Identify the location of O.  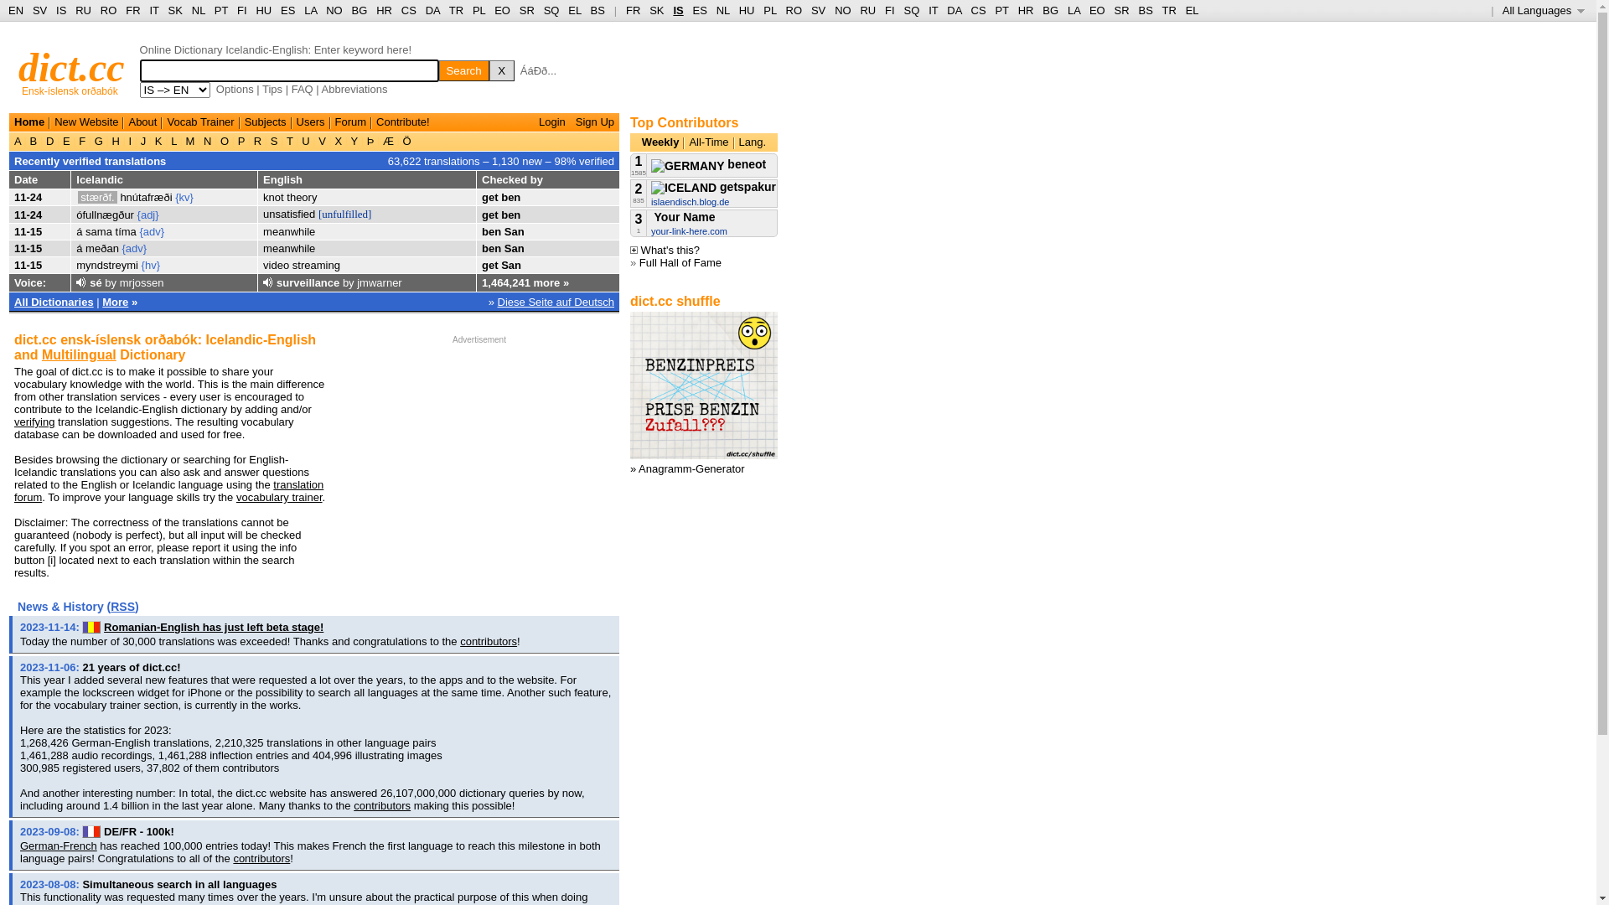
(225, 141).